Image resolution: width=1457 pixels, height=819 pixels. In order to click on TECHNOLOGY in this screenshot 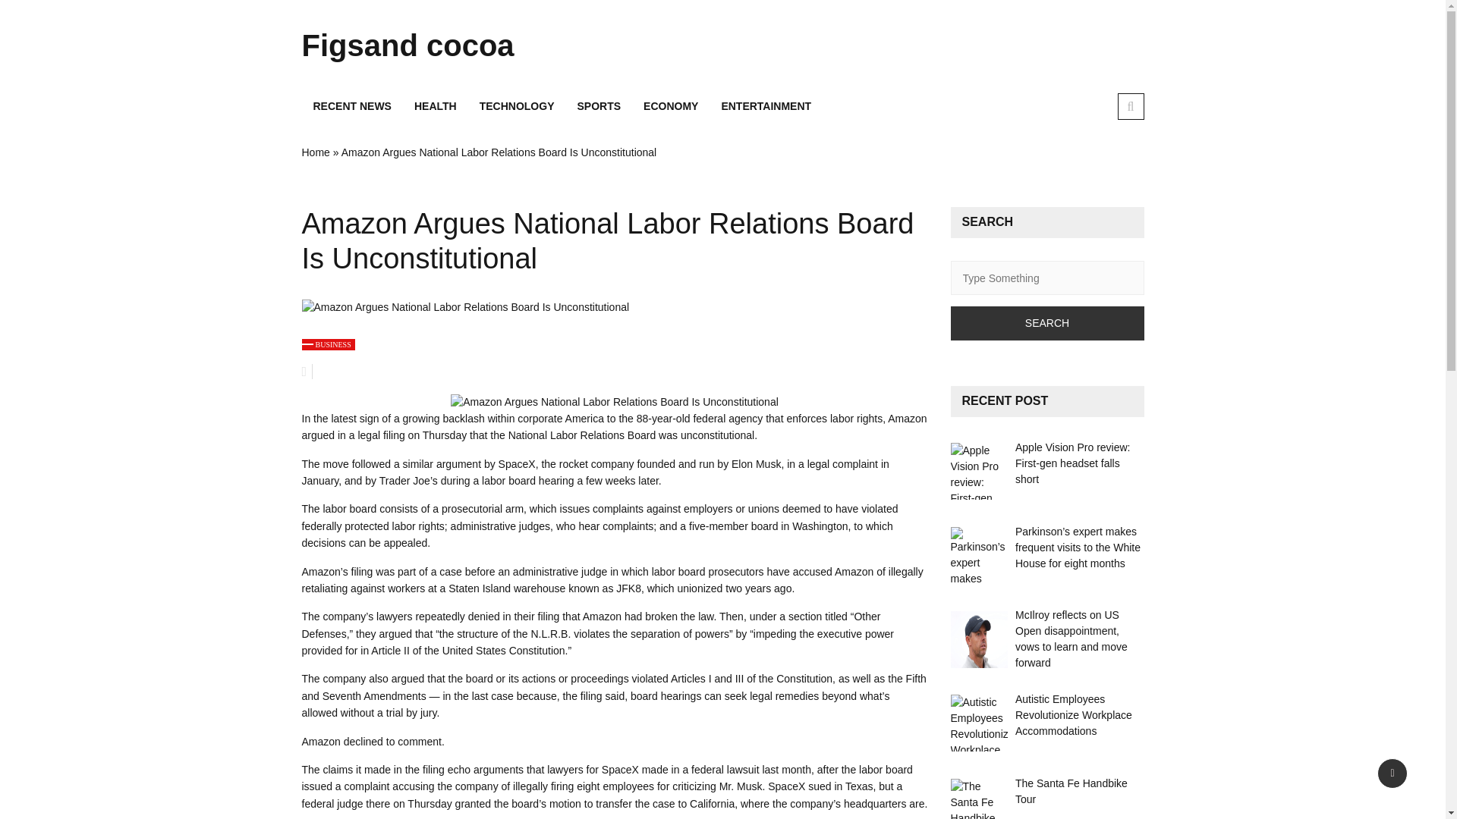, I will do `click(517, 106)`.